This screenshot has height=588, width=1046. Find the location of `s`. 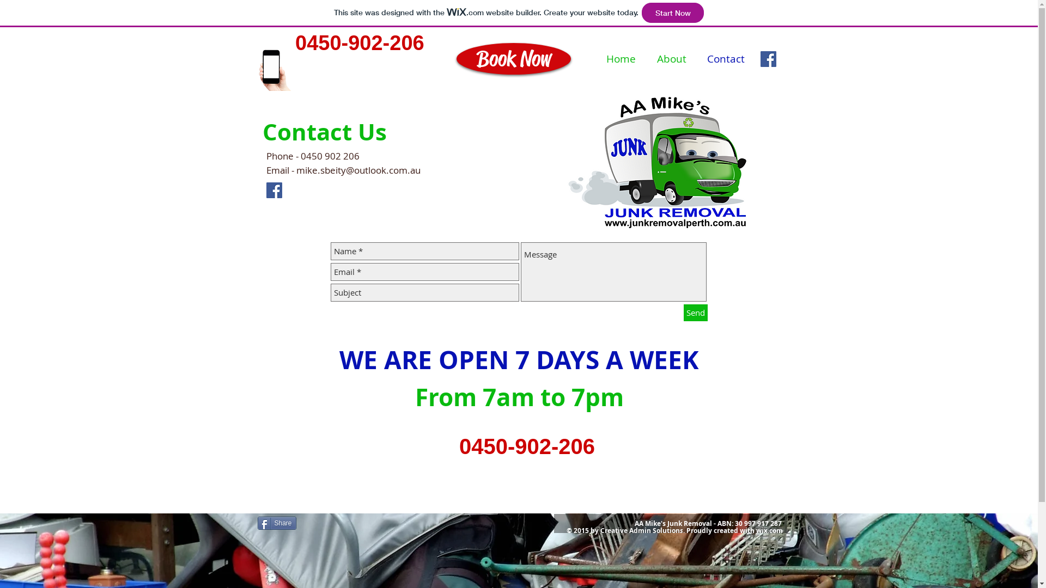

s is located at coordinates (682, 530).